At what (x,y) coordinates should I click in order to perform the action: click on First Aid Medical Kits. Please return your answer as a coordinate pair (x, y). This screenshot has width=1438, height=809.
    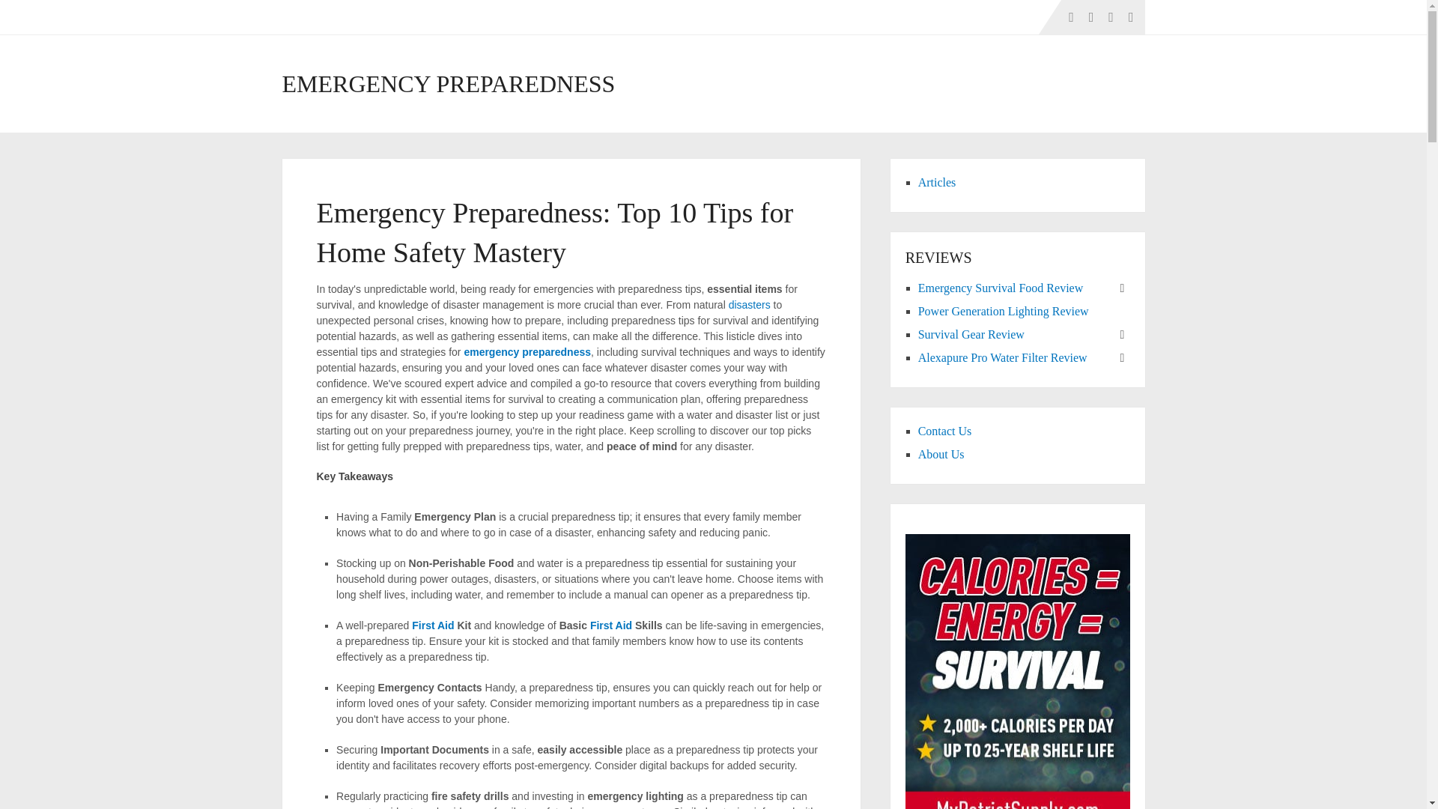
    Looking at the image, I should click on (433, 625).